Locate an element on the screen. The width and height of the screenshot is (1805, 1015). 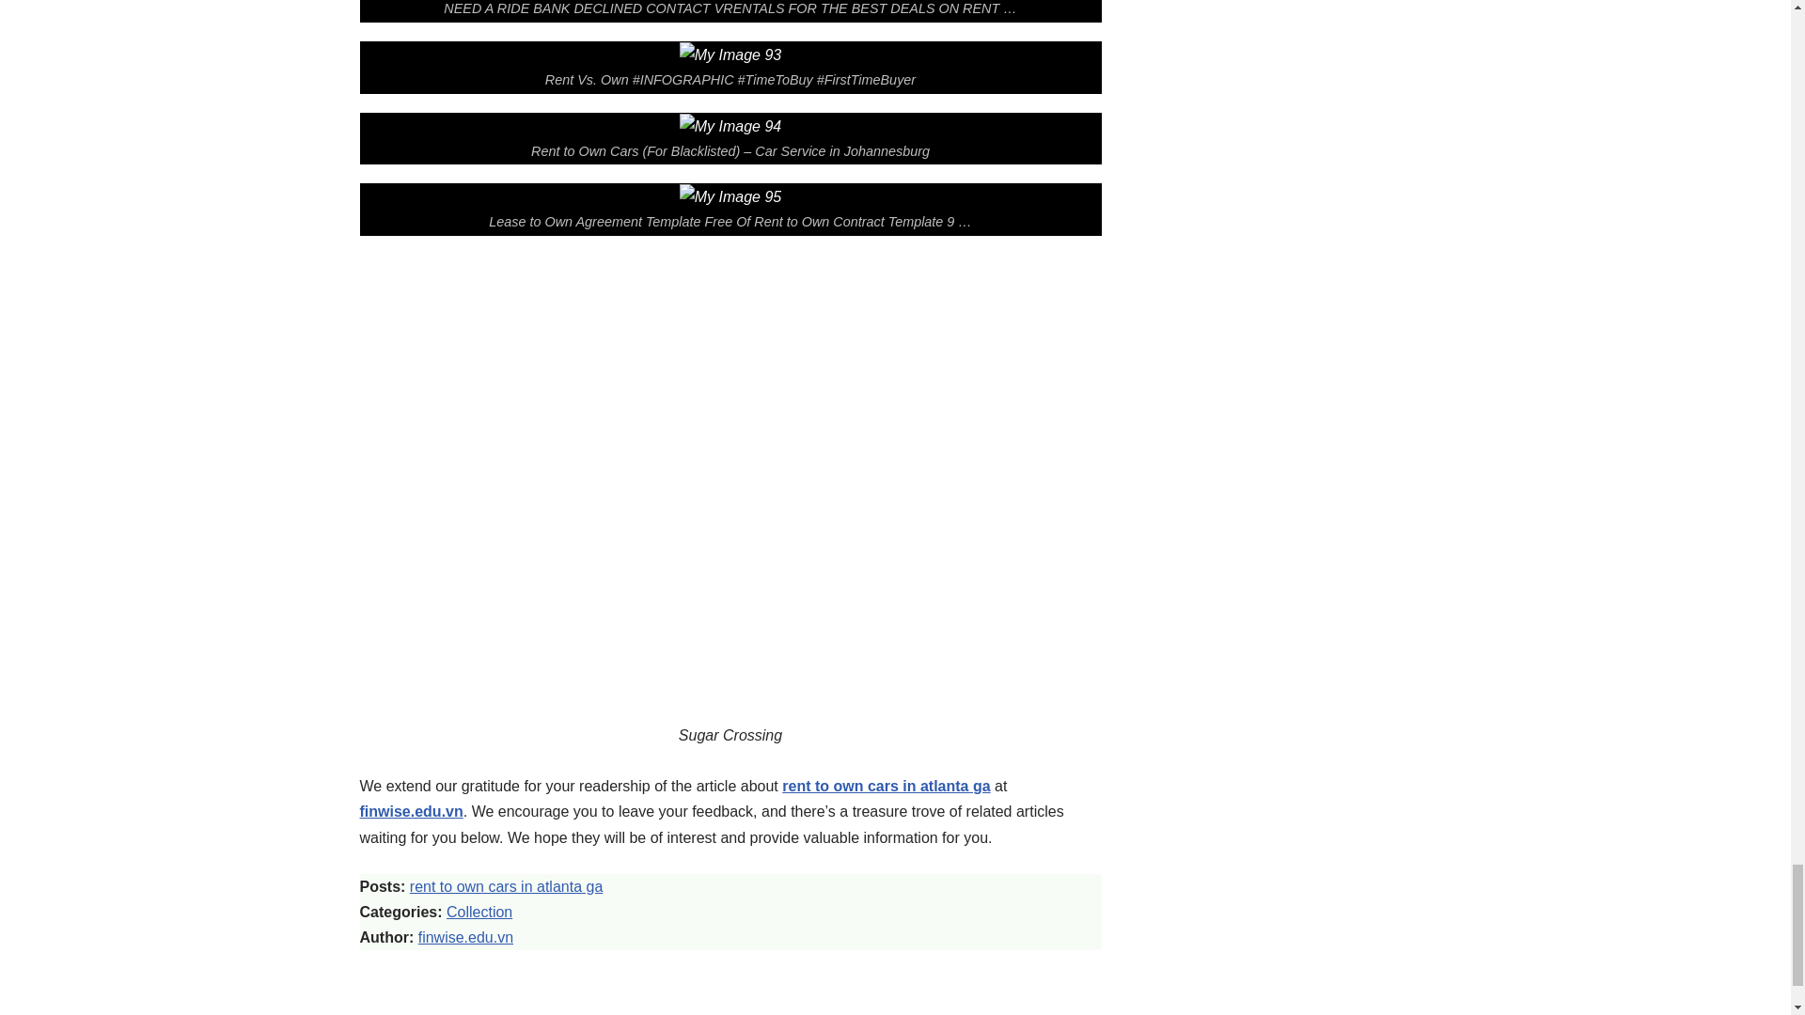
Collection is located at coordinates (479, 912).